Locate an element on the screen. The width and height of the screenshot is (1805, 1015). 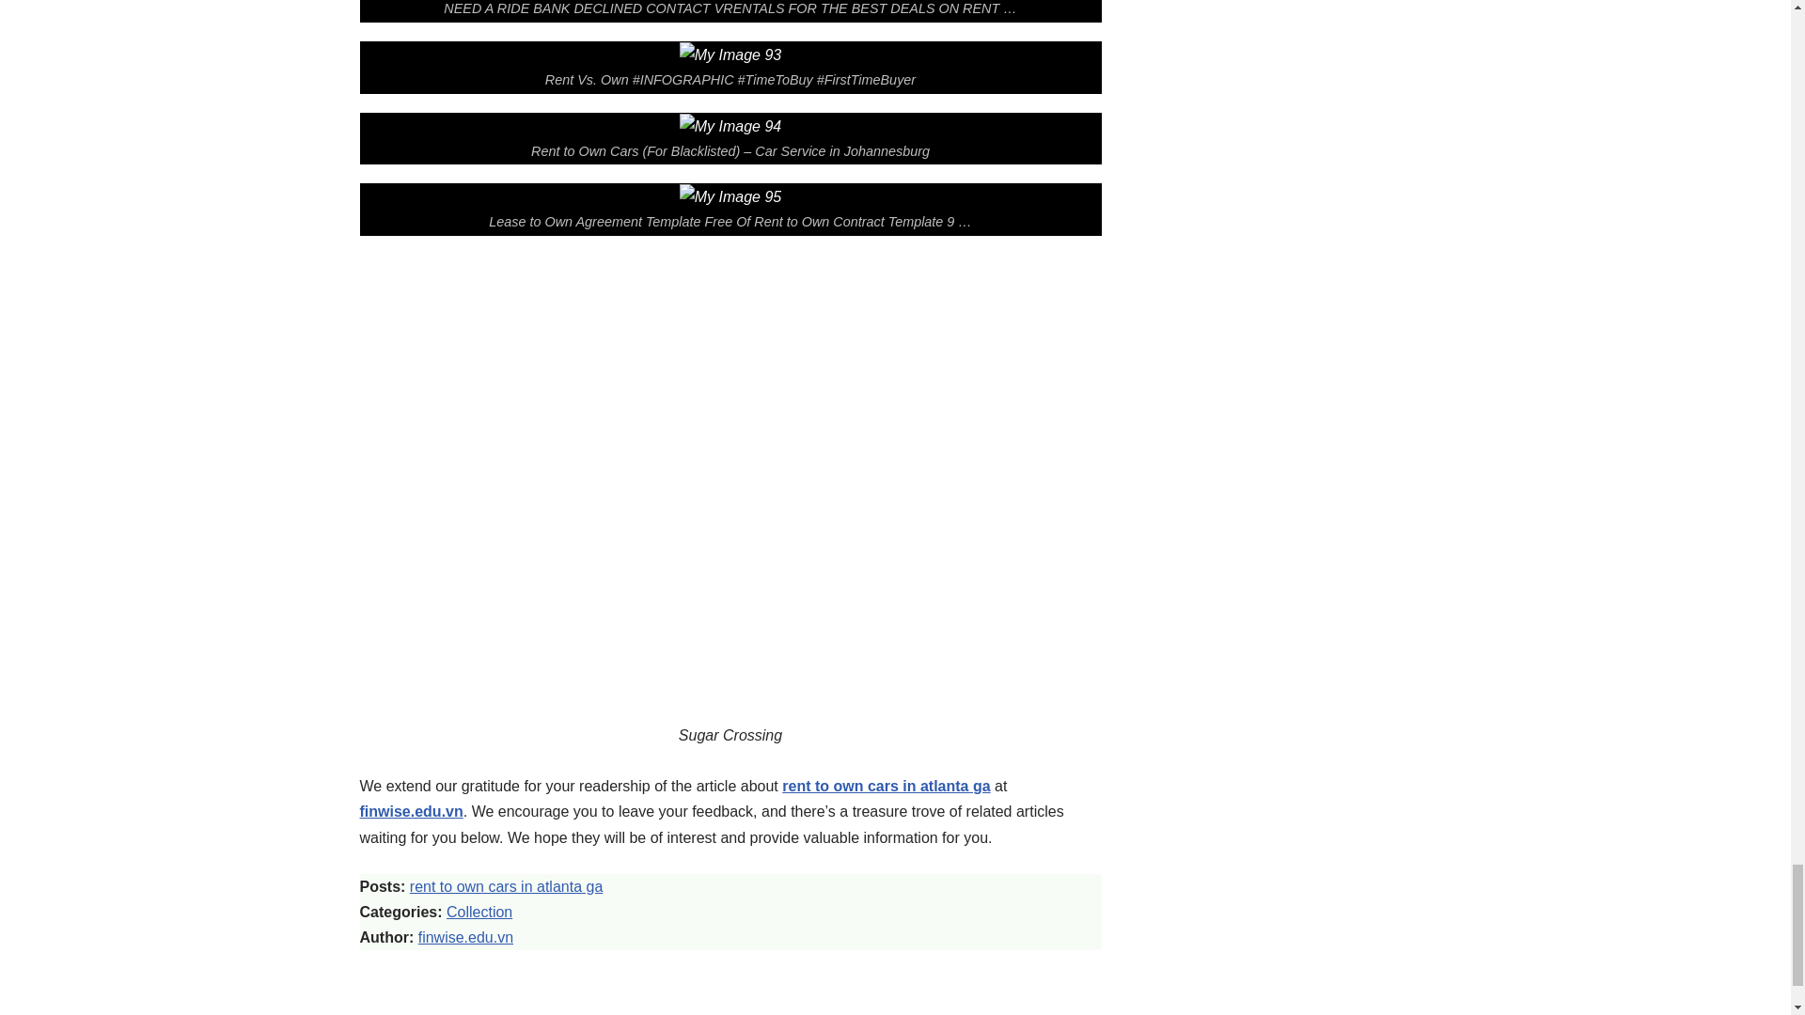
Collection is located at coordinates (479, 912).